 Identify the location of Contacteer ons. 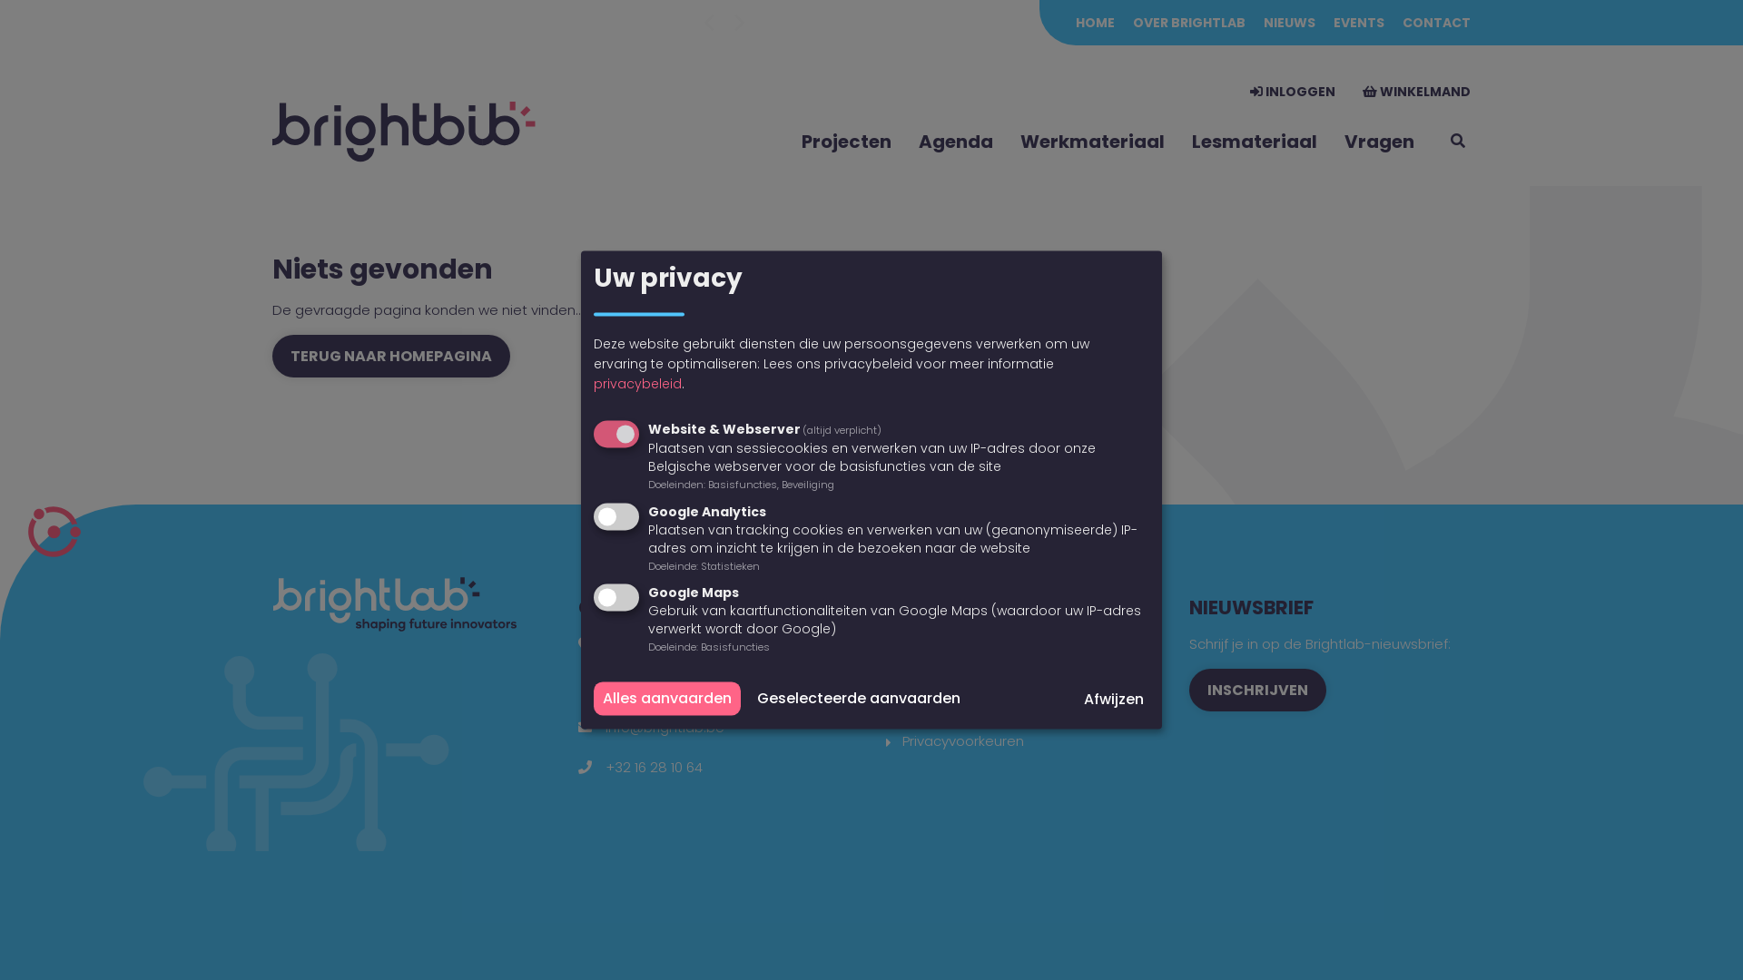
(956, 679).